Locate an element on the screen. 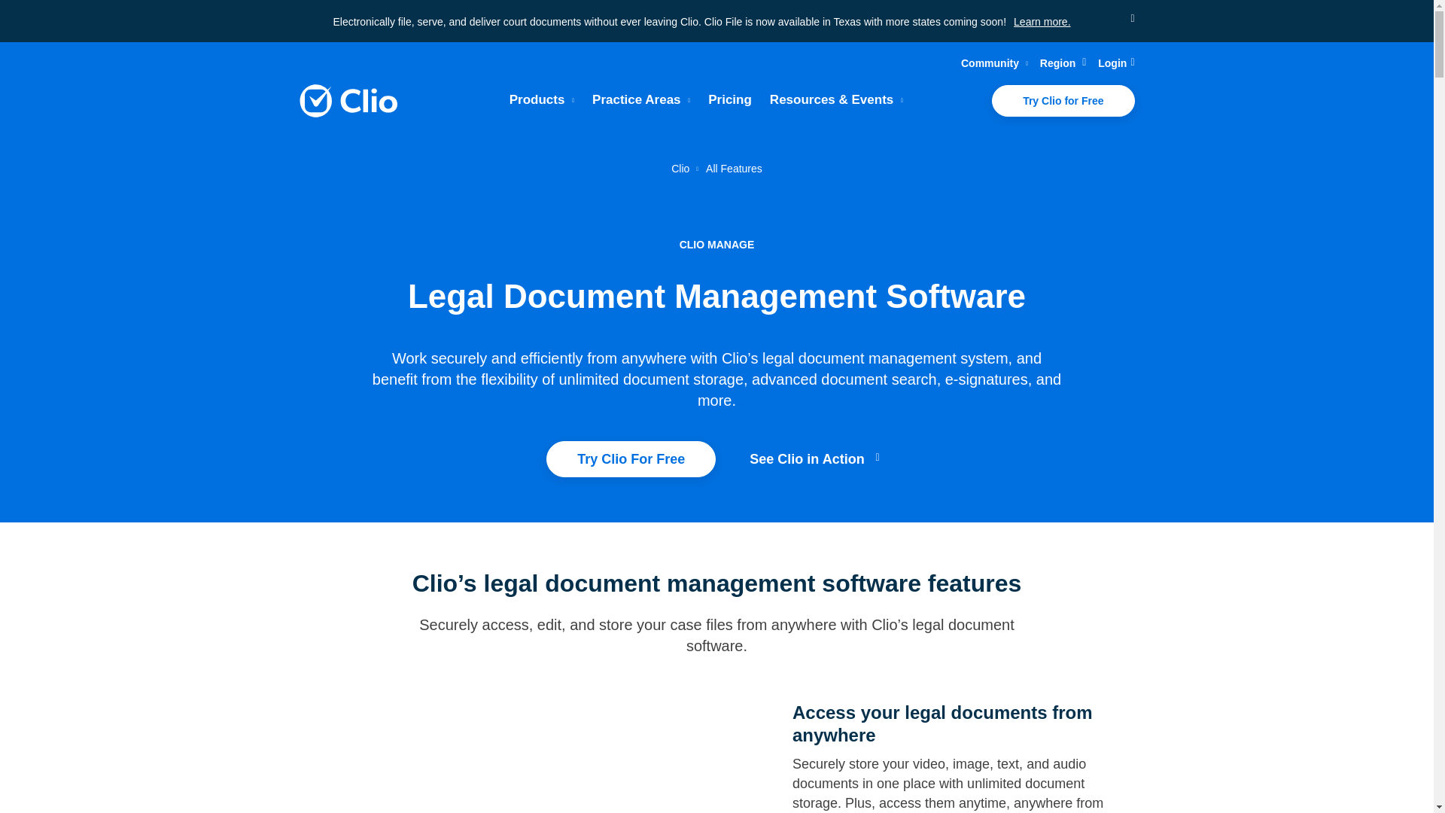  Region is located at coordinates (1063, 63).